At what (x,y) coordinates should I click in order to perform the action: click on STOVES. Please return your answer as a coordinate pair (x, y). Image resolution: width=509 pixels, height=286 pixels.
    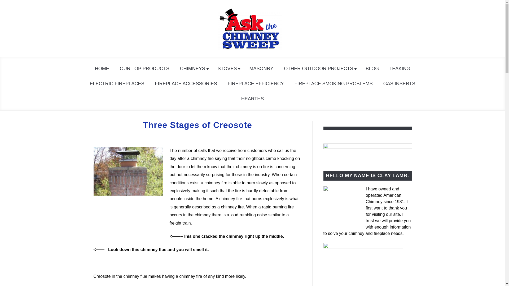
    Looking at the image, I should click on (228, 69).